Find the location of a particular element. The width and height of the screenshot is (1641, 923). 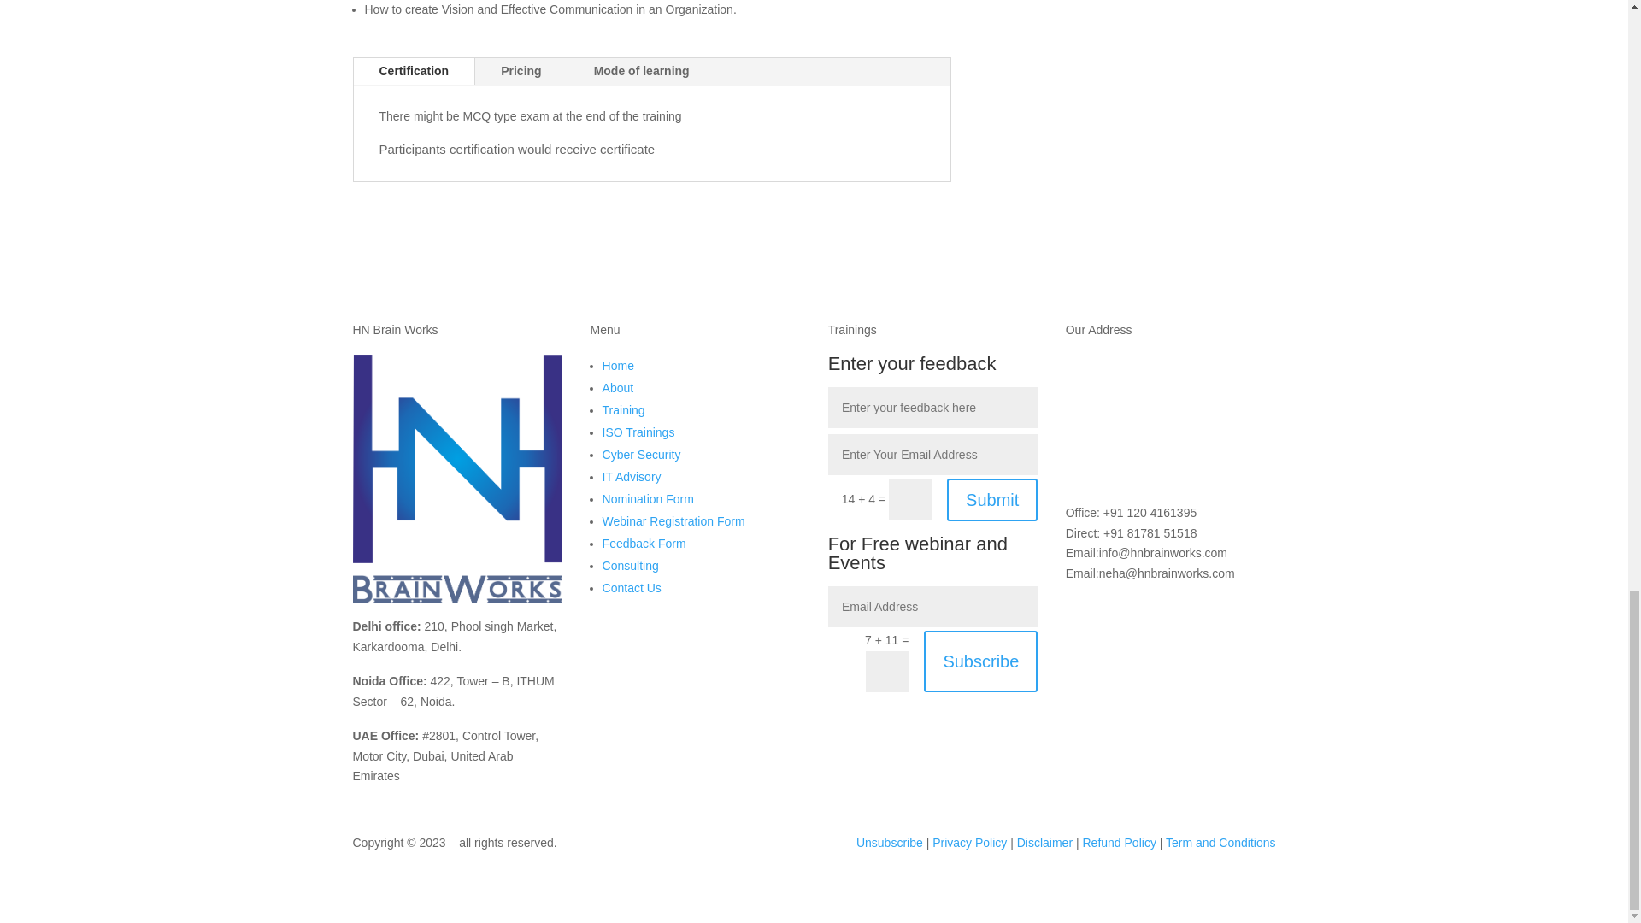

Pricing is located at coordinates (521, 72).